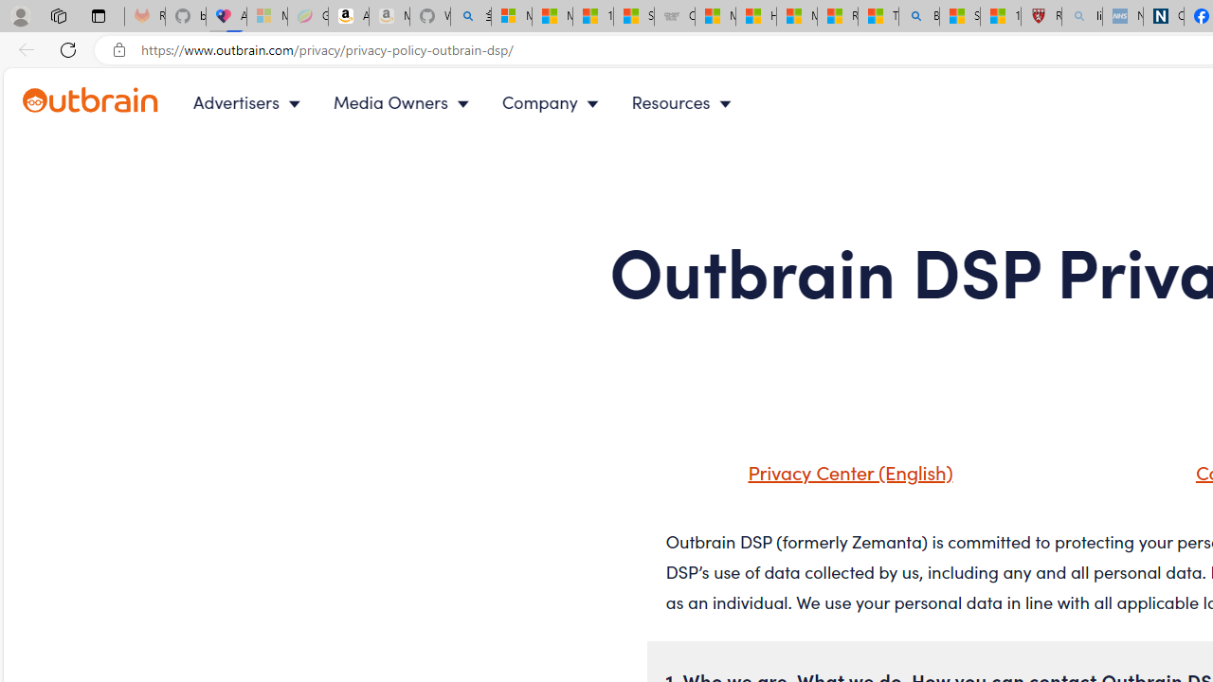  What do you see at coordinates (112, 102) in the screenshot?
I see `Outbrain logo - link to homepage` at bounding box center [112, 102].